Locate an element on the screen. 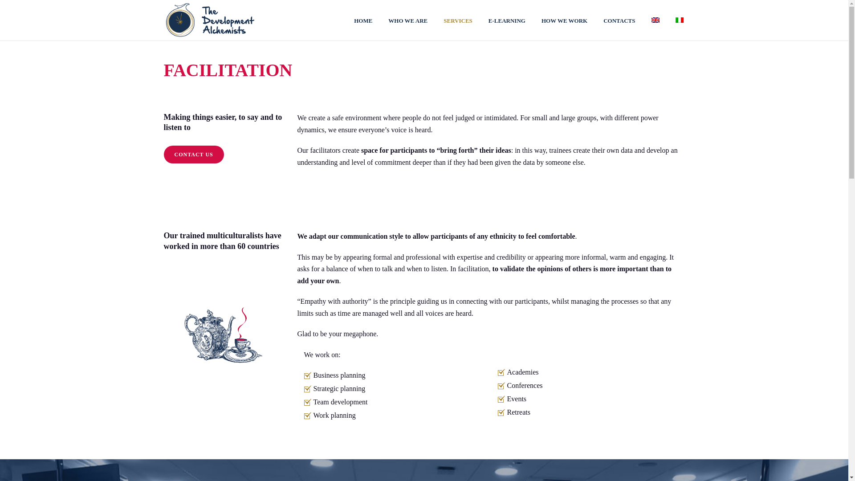 The image size is (855, 481). WHO WE ARE is located at coordinates (408, 20).